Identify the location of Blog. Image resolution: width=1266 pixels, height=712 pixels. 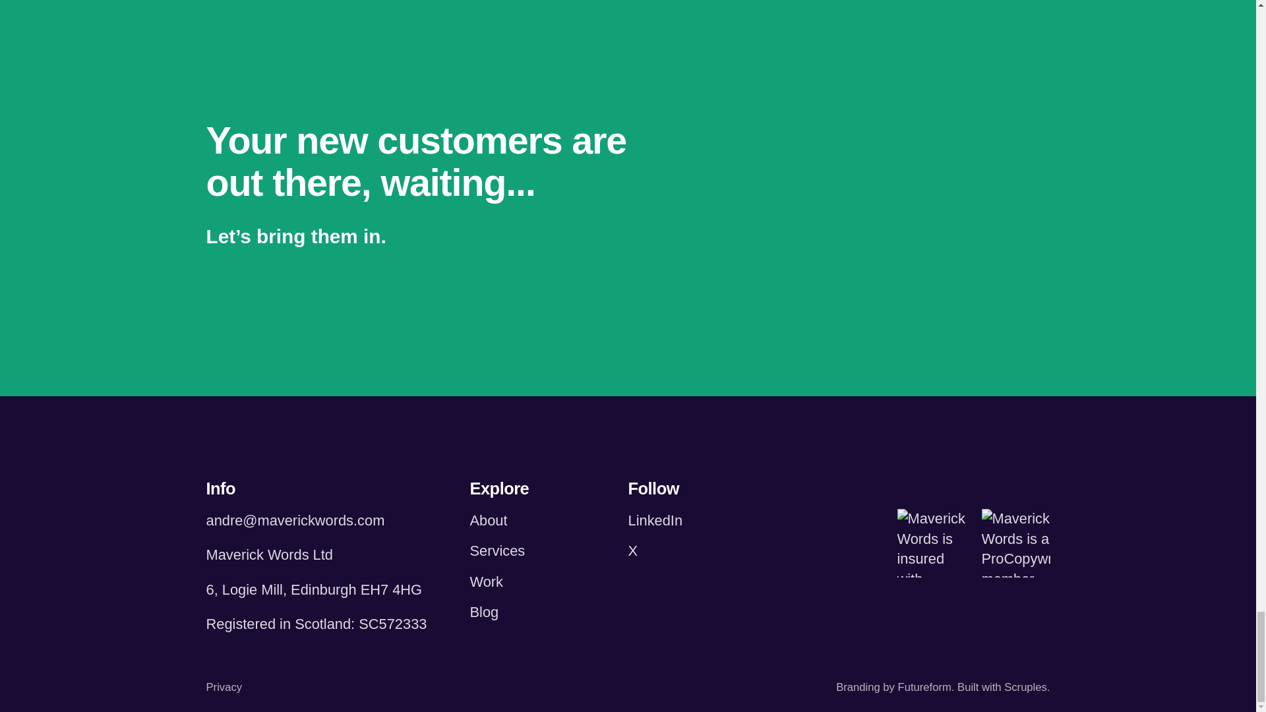
(484, 612).